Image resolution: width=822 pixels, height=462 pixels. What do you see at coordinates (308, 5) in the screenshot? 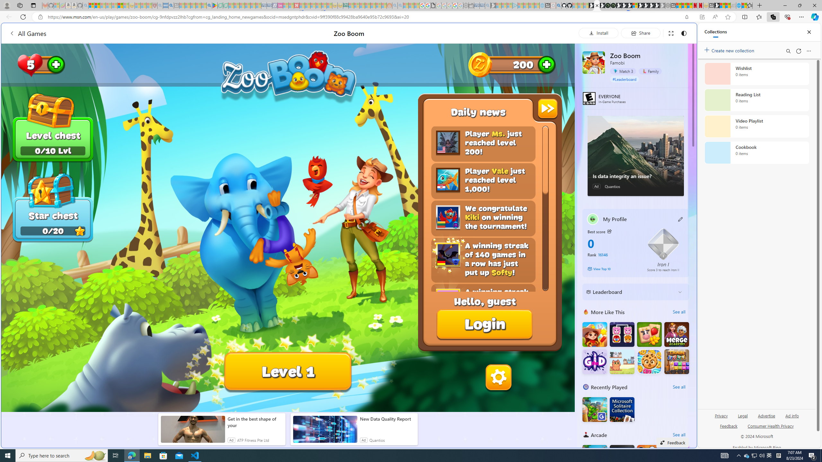
I see `14 Common Myths Debunked By Scientific Facts - Sleeping` at bounding box center [308, 5].